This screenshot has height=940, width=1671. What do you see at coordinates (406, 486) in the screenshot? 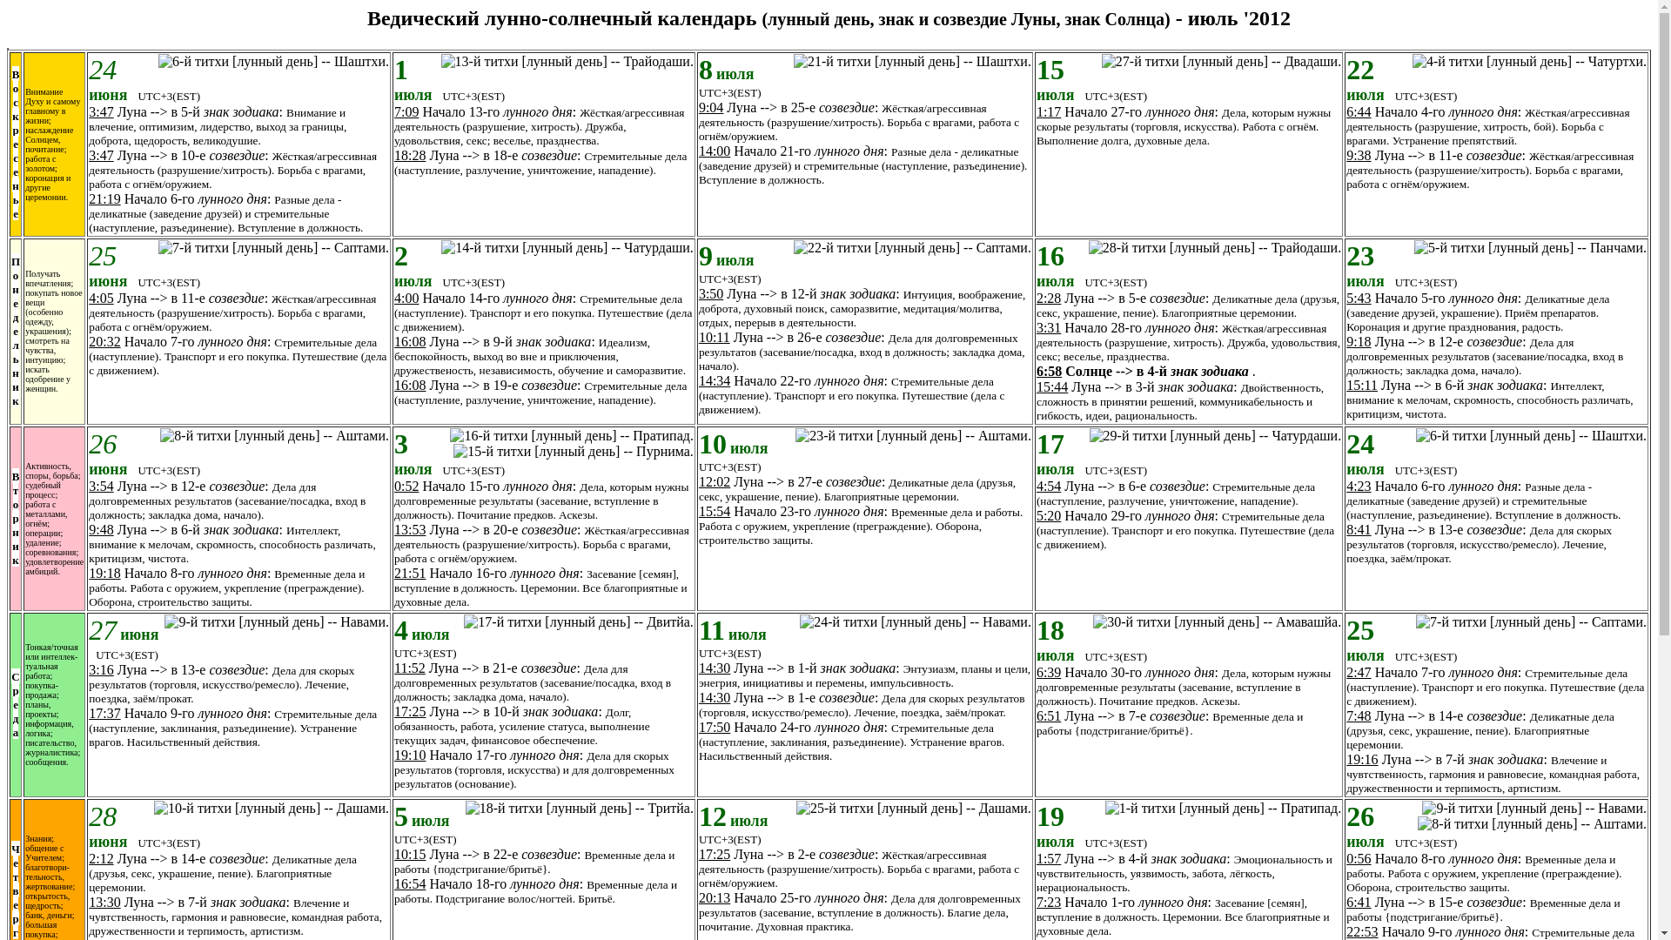
I see `0:52` at bounding box center [406, 486].